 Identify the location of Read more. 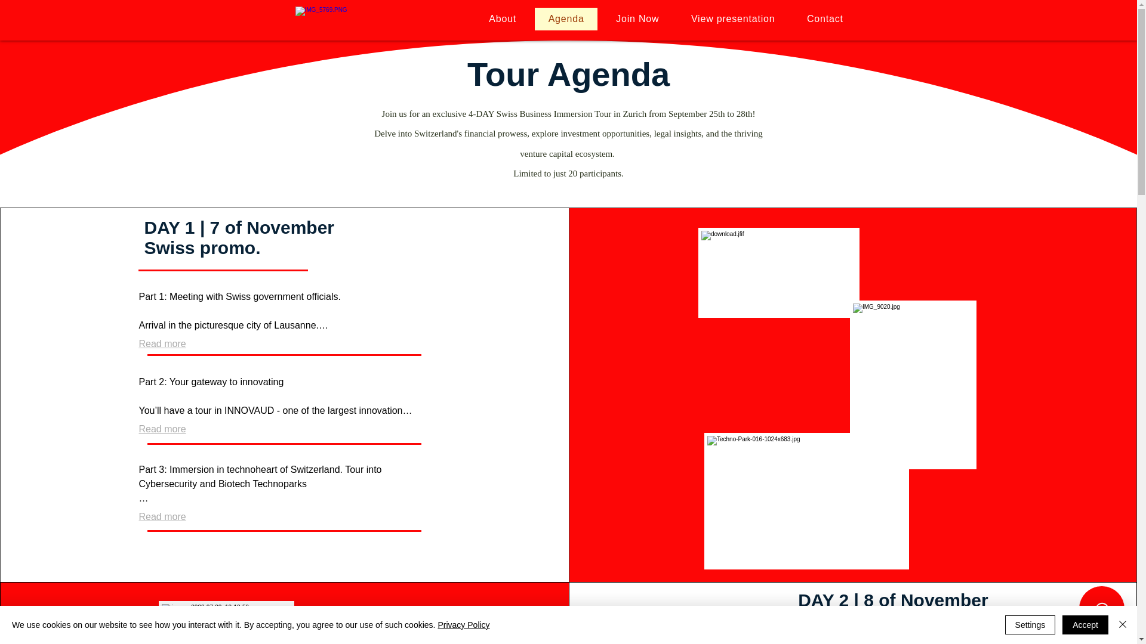
(162, 344).